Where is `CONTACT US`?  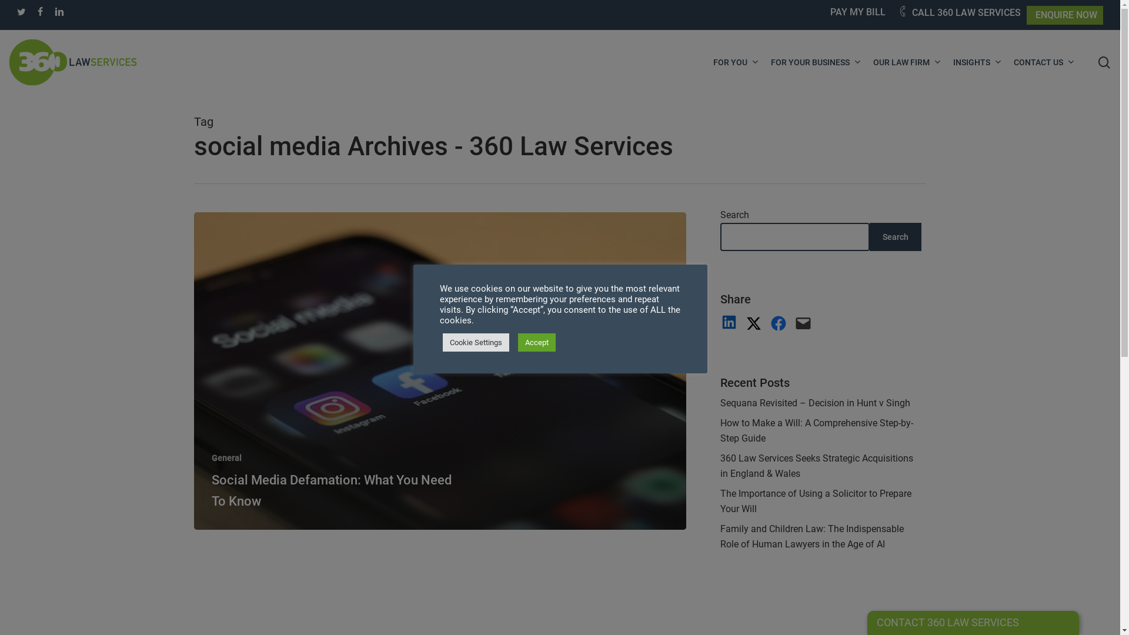 CONTACT US is located at coordinates (1044, 62).